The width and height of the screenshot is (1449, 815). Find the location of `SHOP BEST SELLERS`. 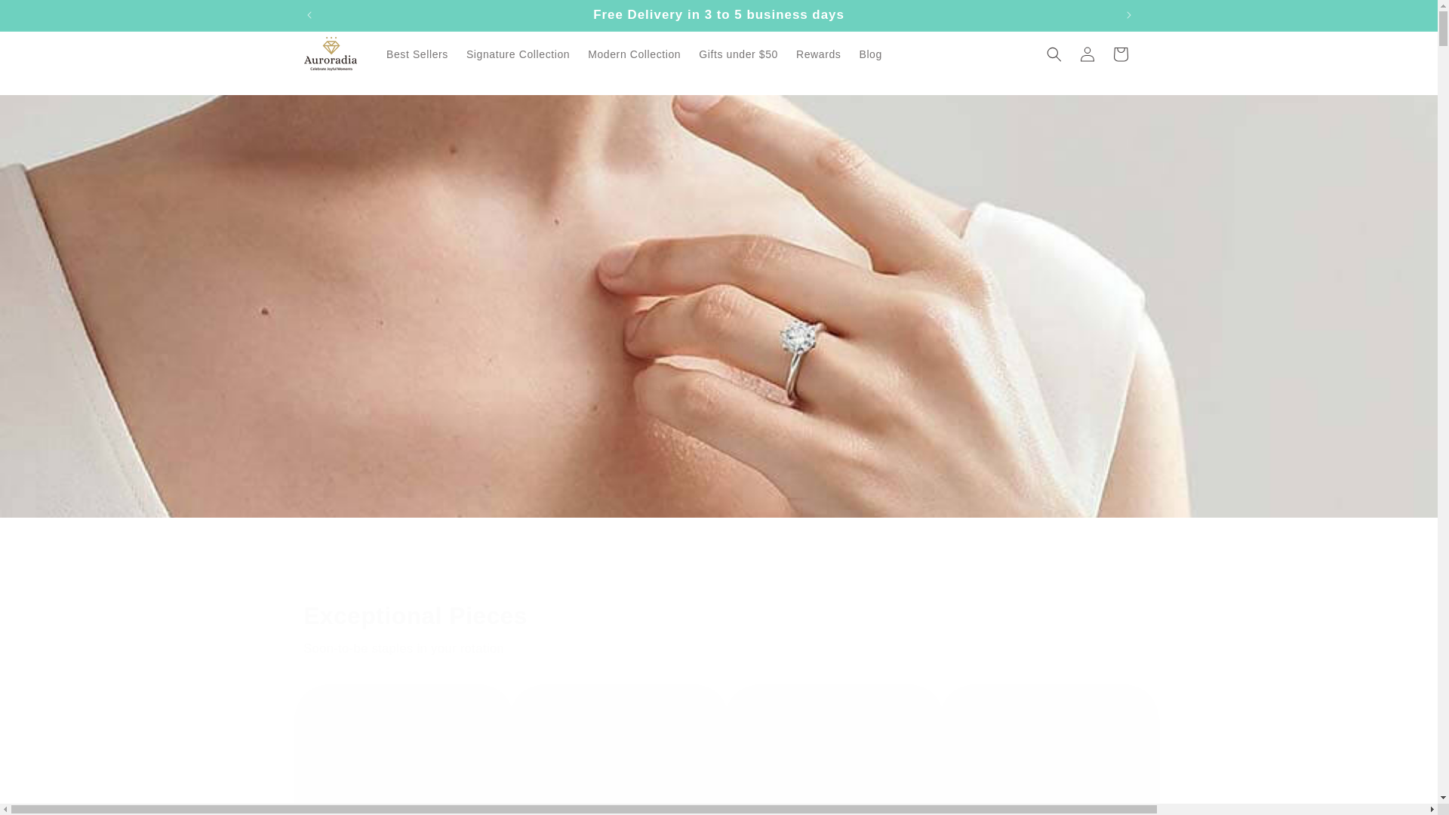

SHOP BEST SELLERS is located at coordinates (718, 389).